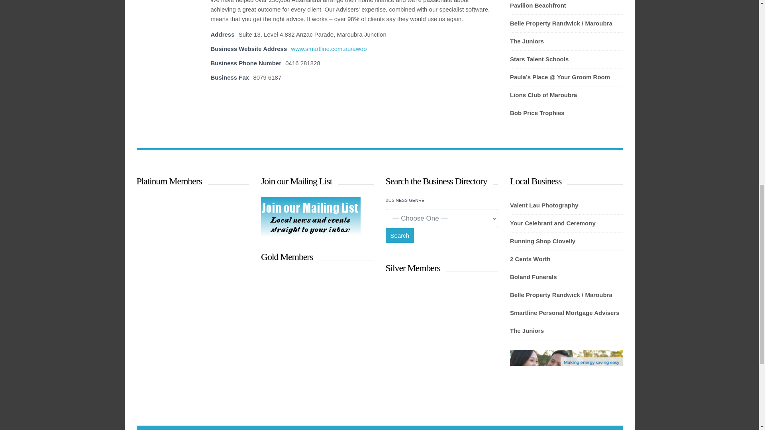 The width and height of the screenshot is (765, 430). I want to click on Join our Mailing List, so click(310, 234).